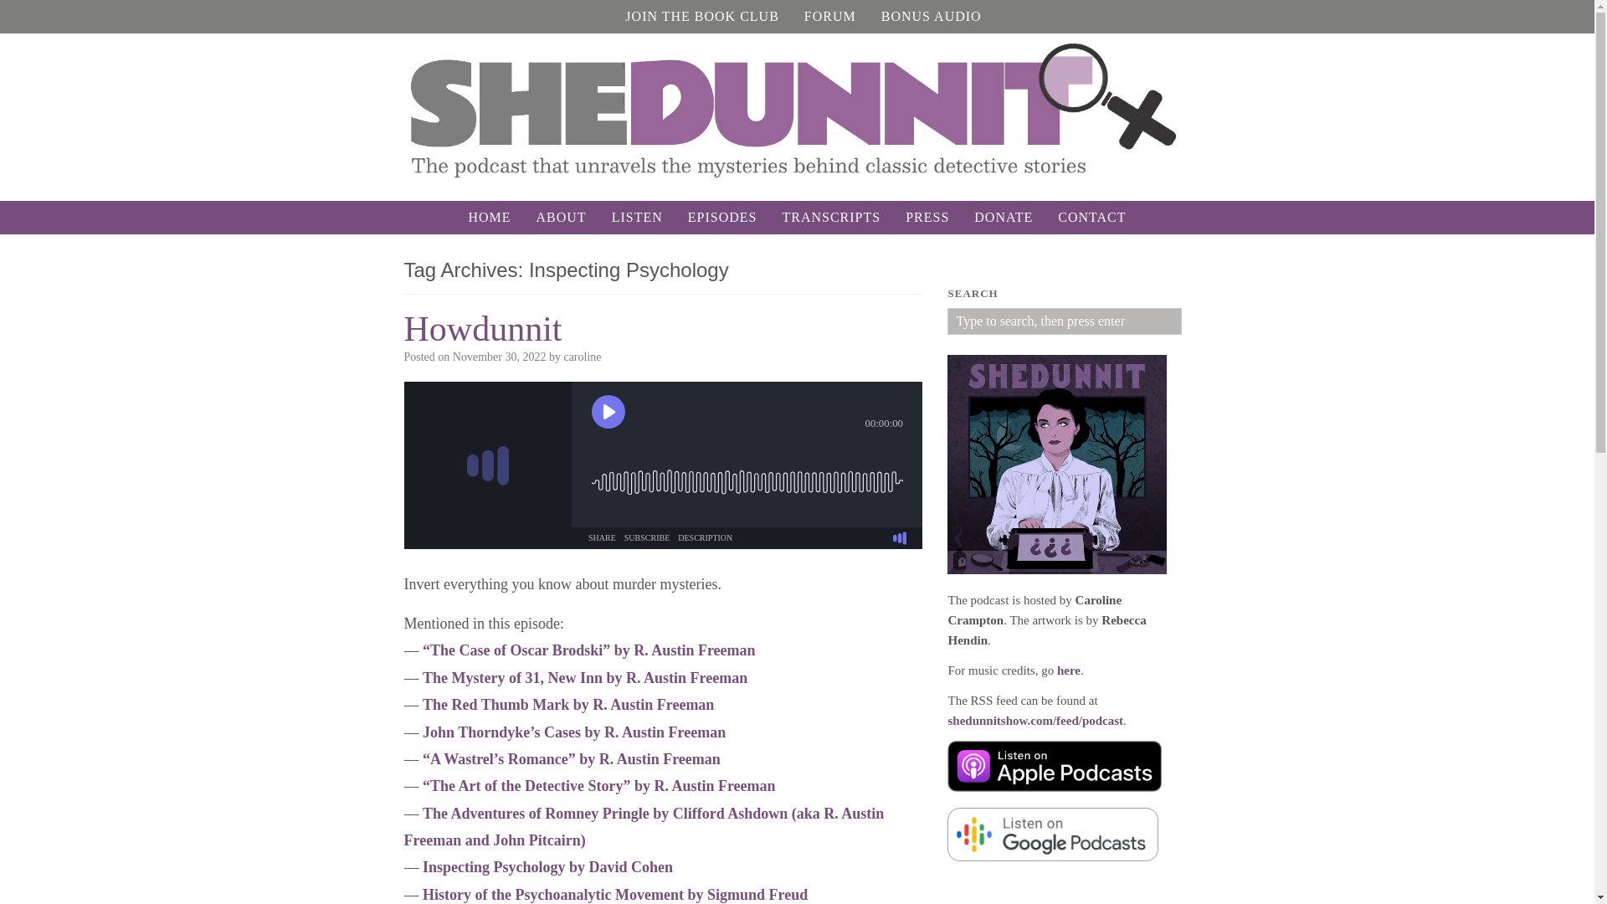 The width and height of the screenshot is (1607, 904). I want to click on Howdunnit, so click(482, 328).